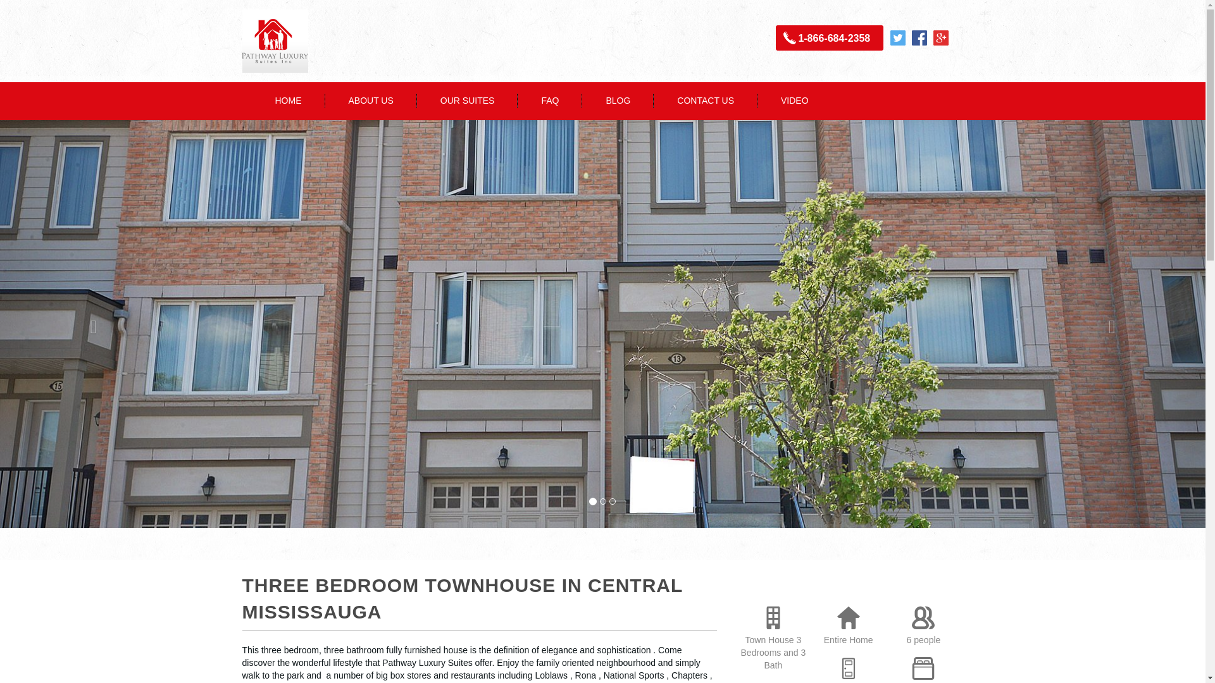 Image resolution: width=1215 pixels, height=683 pixels. What do you see at coordinates (549, 101) in the screenshot?
I see `FAQ` at bounding box center [549, 101].